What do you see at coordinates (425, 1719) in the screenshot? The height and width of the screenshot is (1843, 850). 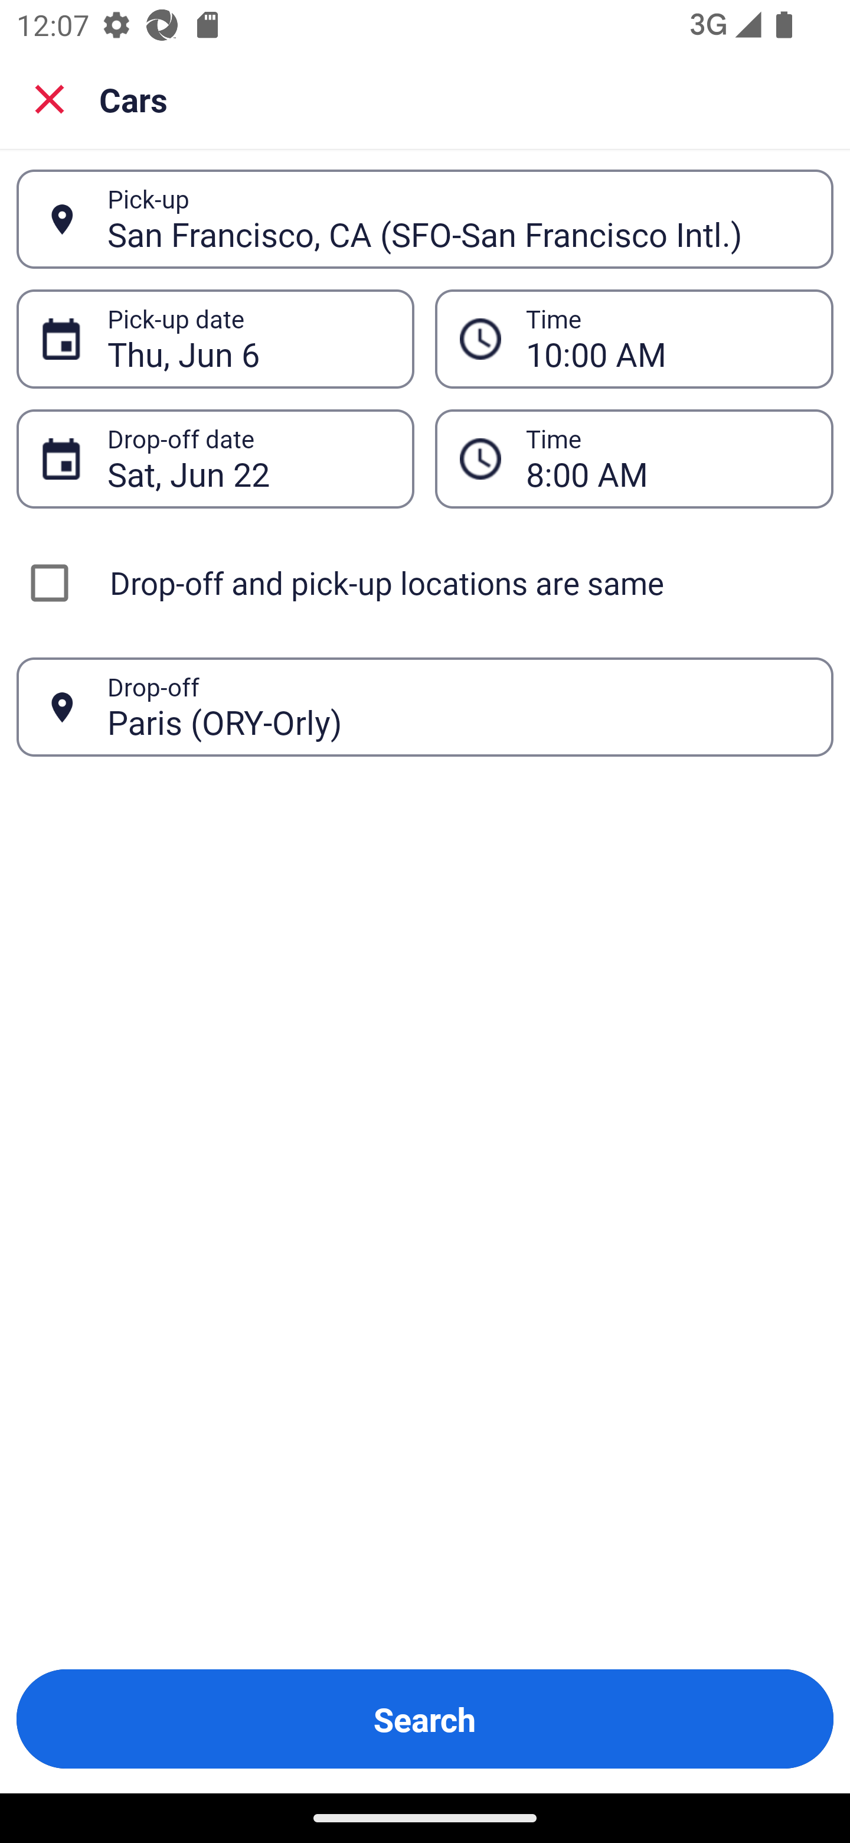 I see `Search Button Search` at bounding box center [425, 1719].